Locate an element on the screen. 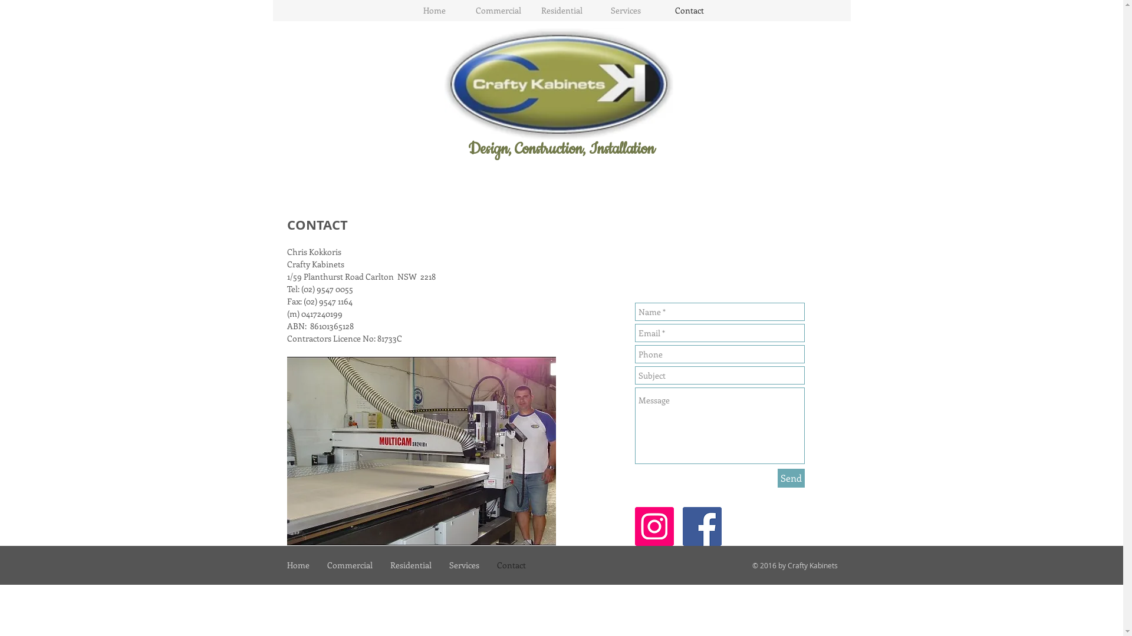 The image size is (1132, 636). Residential is located at coordinates (410, 565).